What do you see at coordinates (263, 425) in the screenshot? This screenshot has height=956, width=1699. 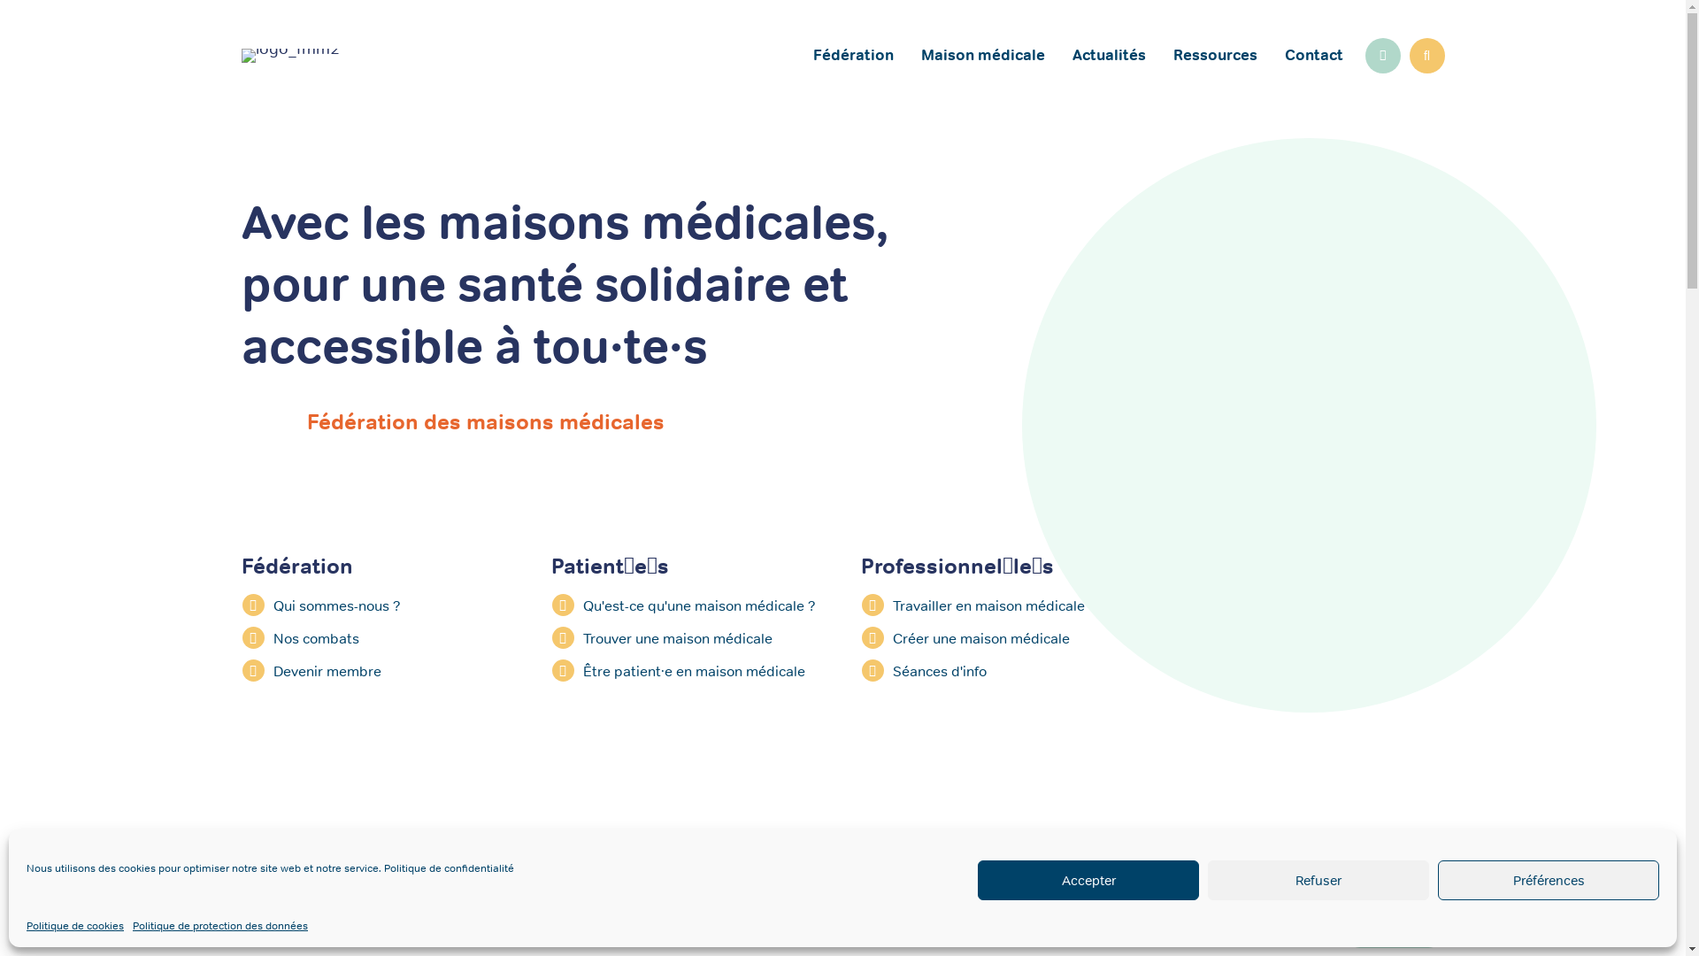 I see `fmm_dots` at bounding box center [263, 425].